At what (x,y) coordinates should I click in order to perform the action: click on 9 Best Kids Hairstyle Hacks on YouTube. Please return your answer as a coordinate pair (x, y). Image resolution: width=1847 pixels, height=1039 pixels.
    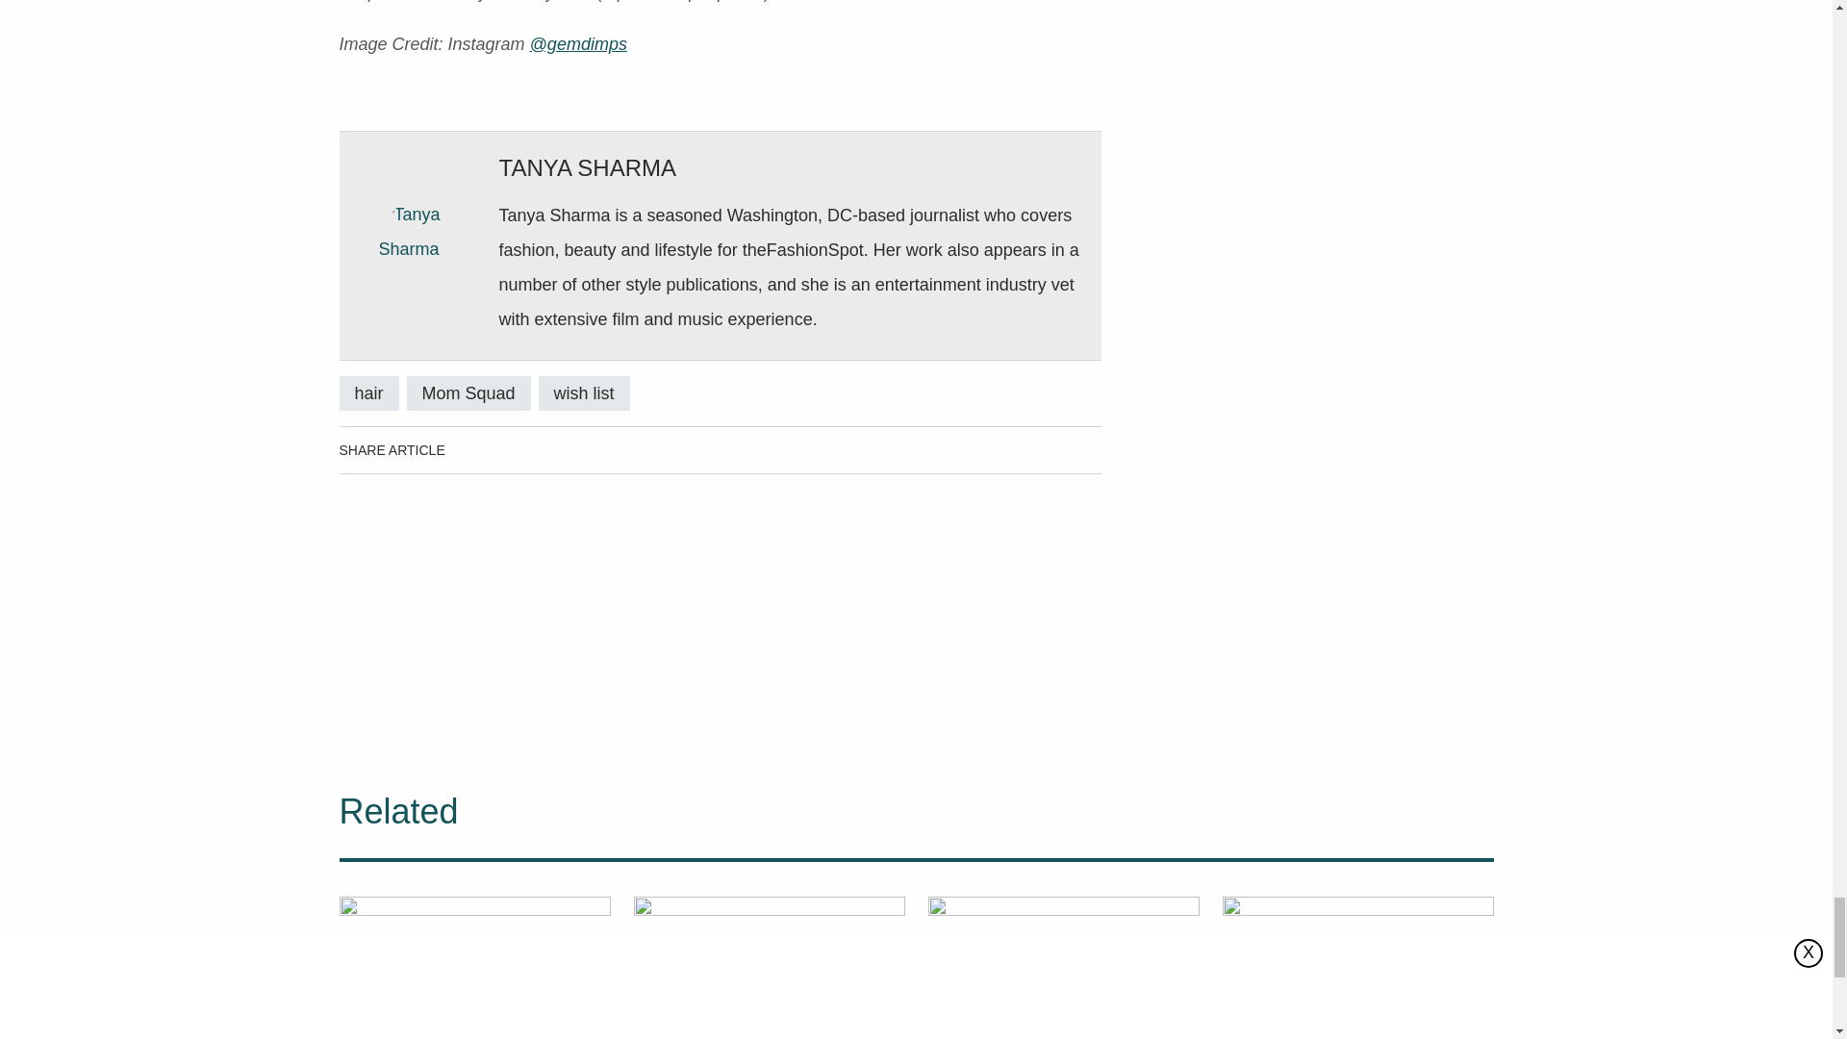
    Looking at the image, I should click on (473, 966).